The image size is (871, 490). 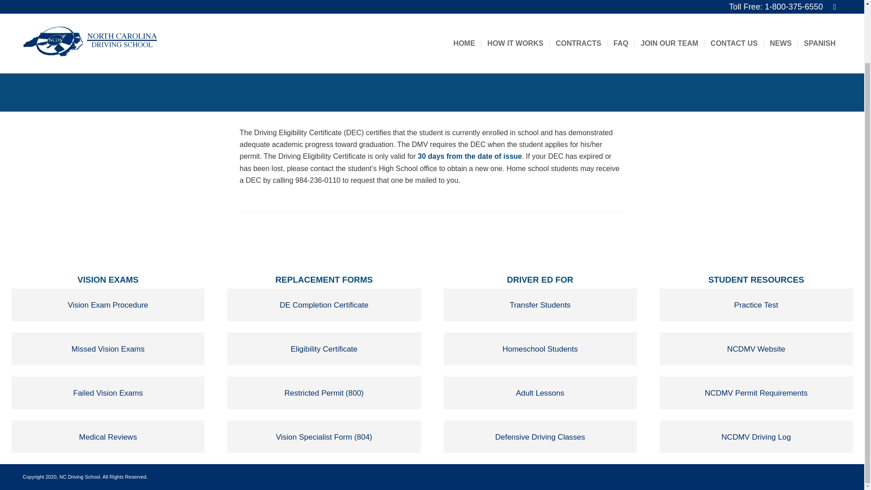 I want to click on Medical Reviews, so click(x=108, y=436).